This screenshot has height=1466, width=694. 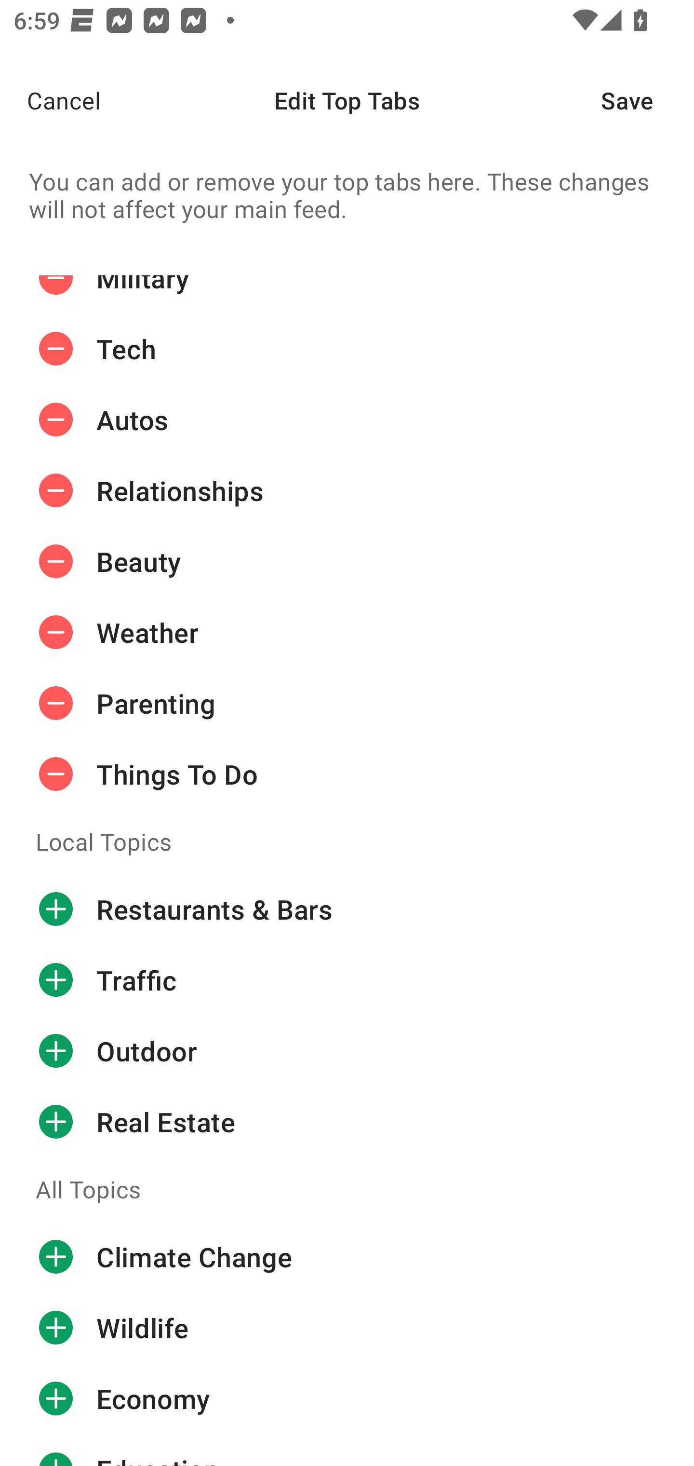 I want to click on Beauty, so click(x=347, y=561).